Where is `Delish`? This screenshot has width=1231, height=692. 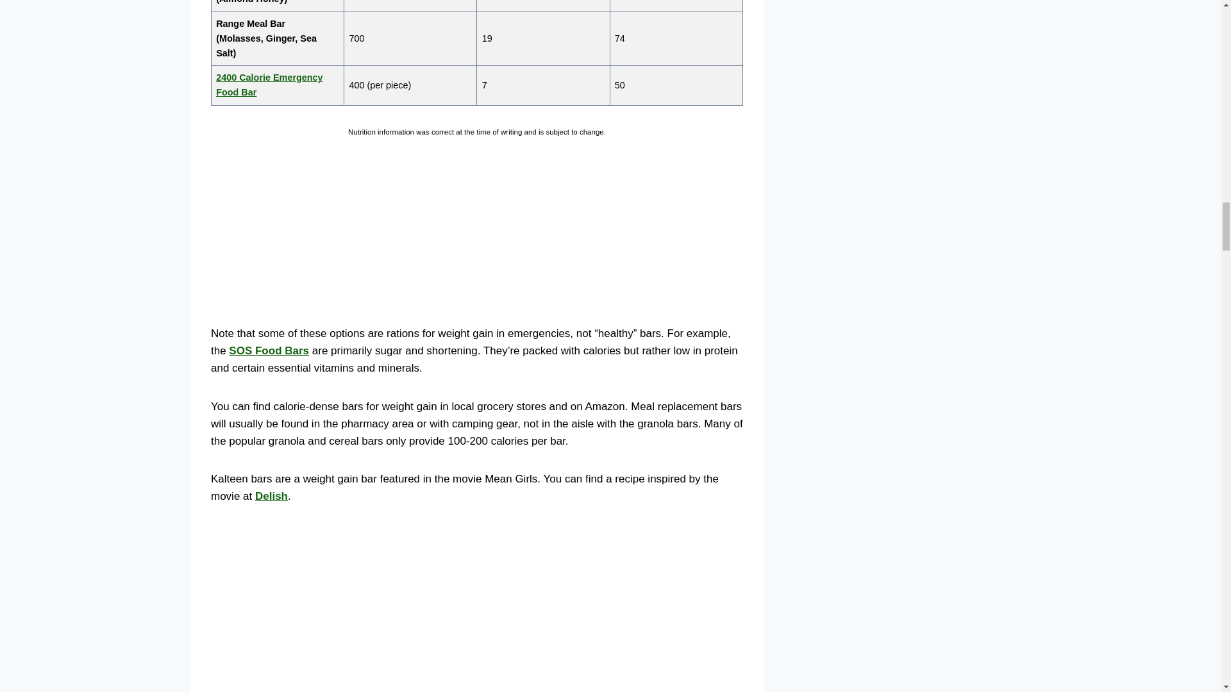
Delish is located at coordinates (271, 496).